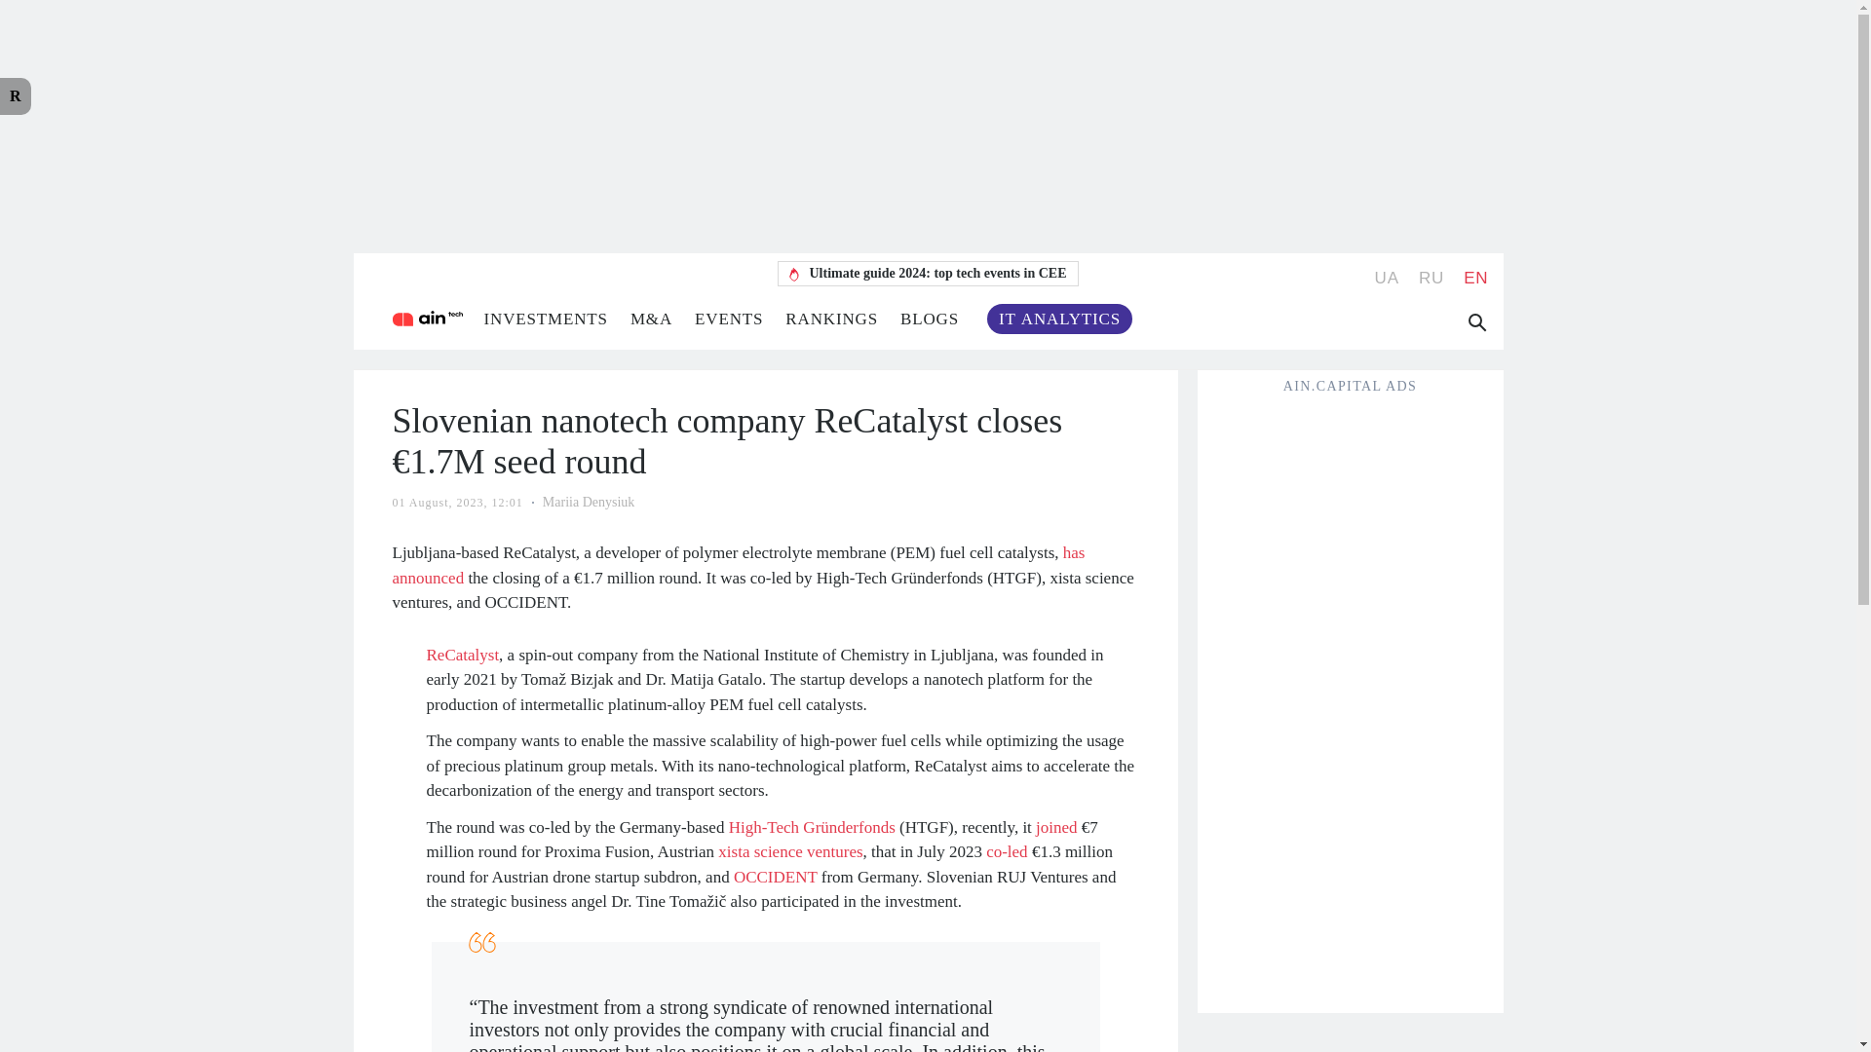 This screenshot has height=1052, width=1871. I want to click on Found a mistake? Mark it and click to report using ReWord, so click(16, 95).